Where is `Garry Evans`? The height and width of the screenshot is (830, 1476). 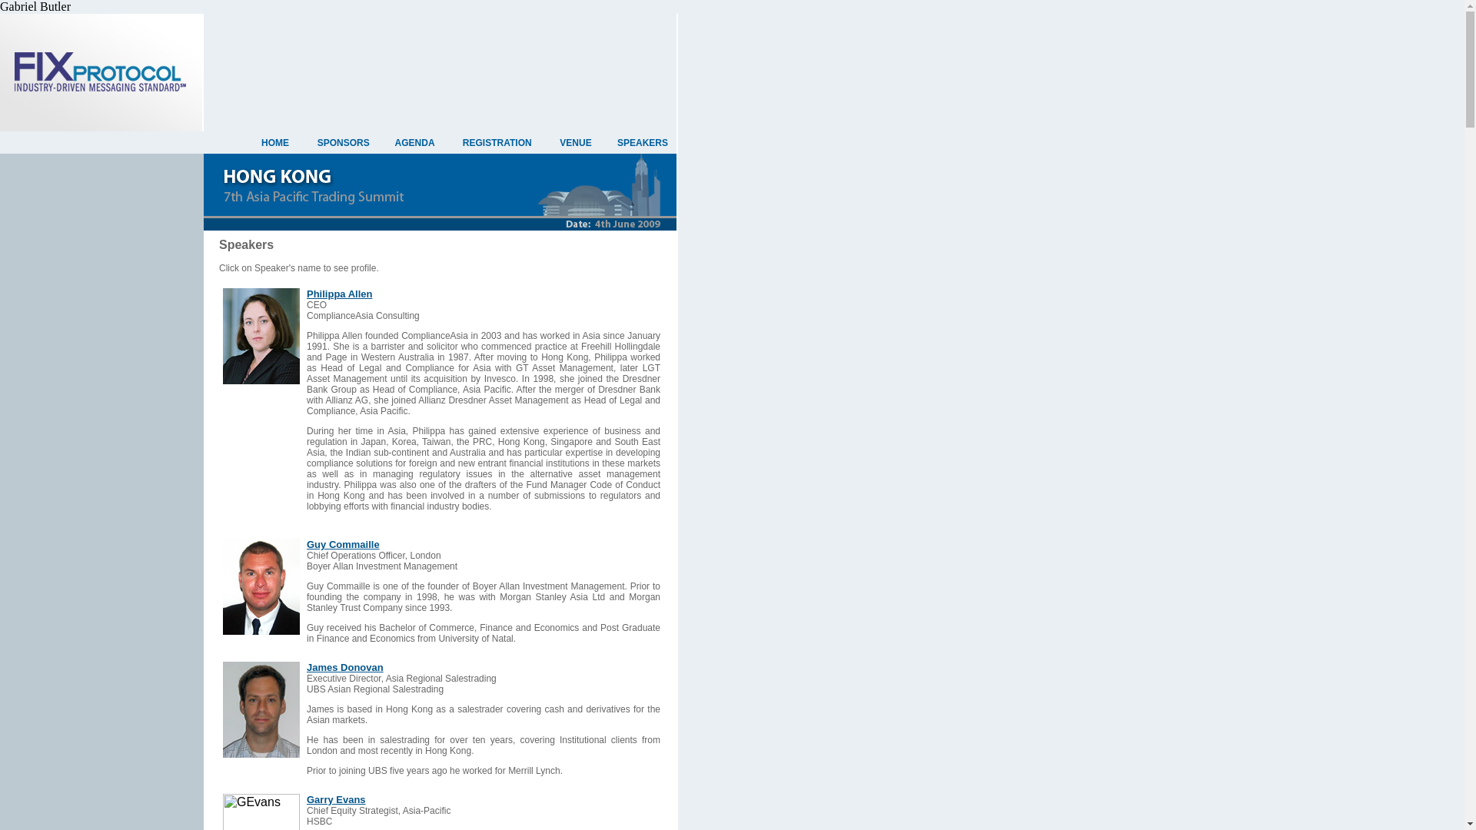 Garry Evans is located at coordinates (337, 799).